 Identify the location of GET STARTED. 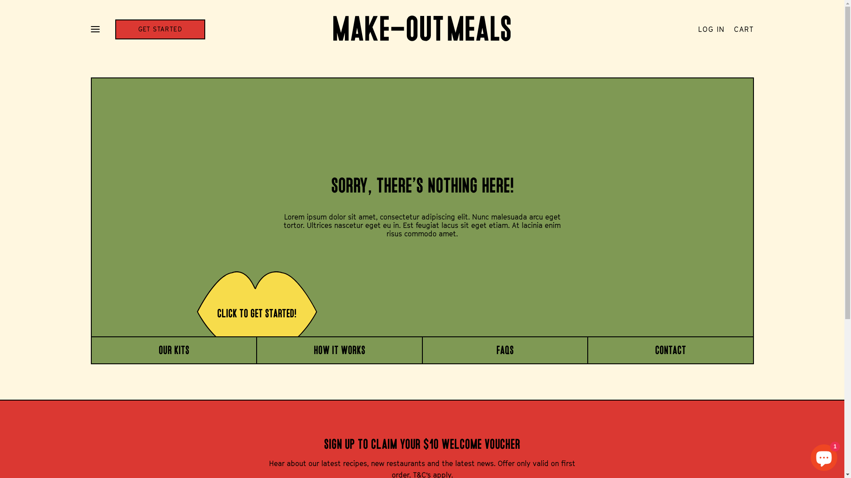
(160, 29).